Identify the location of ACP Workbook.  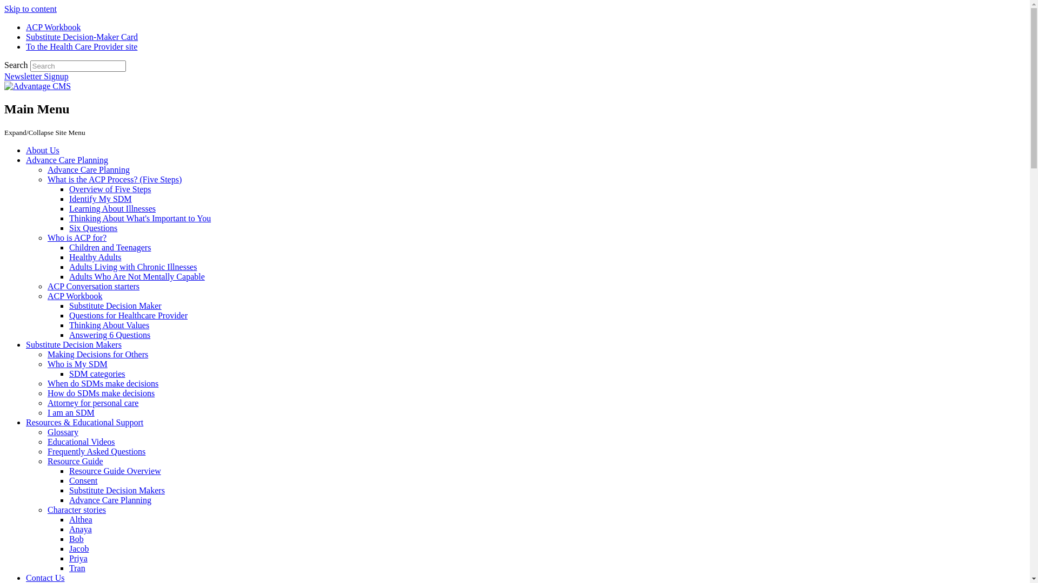
(75, 296).